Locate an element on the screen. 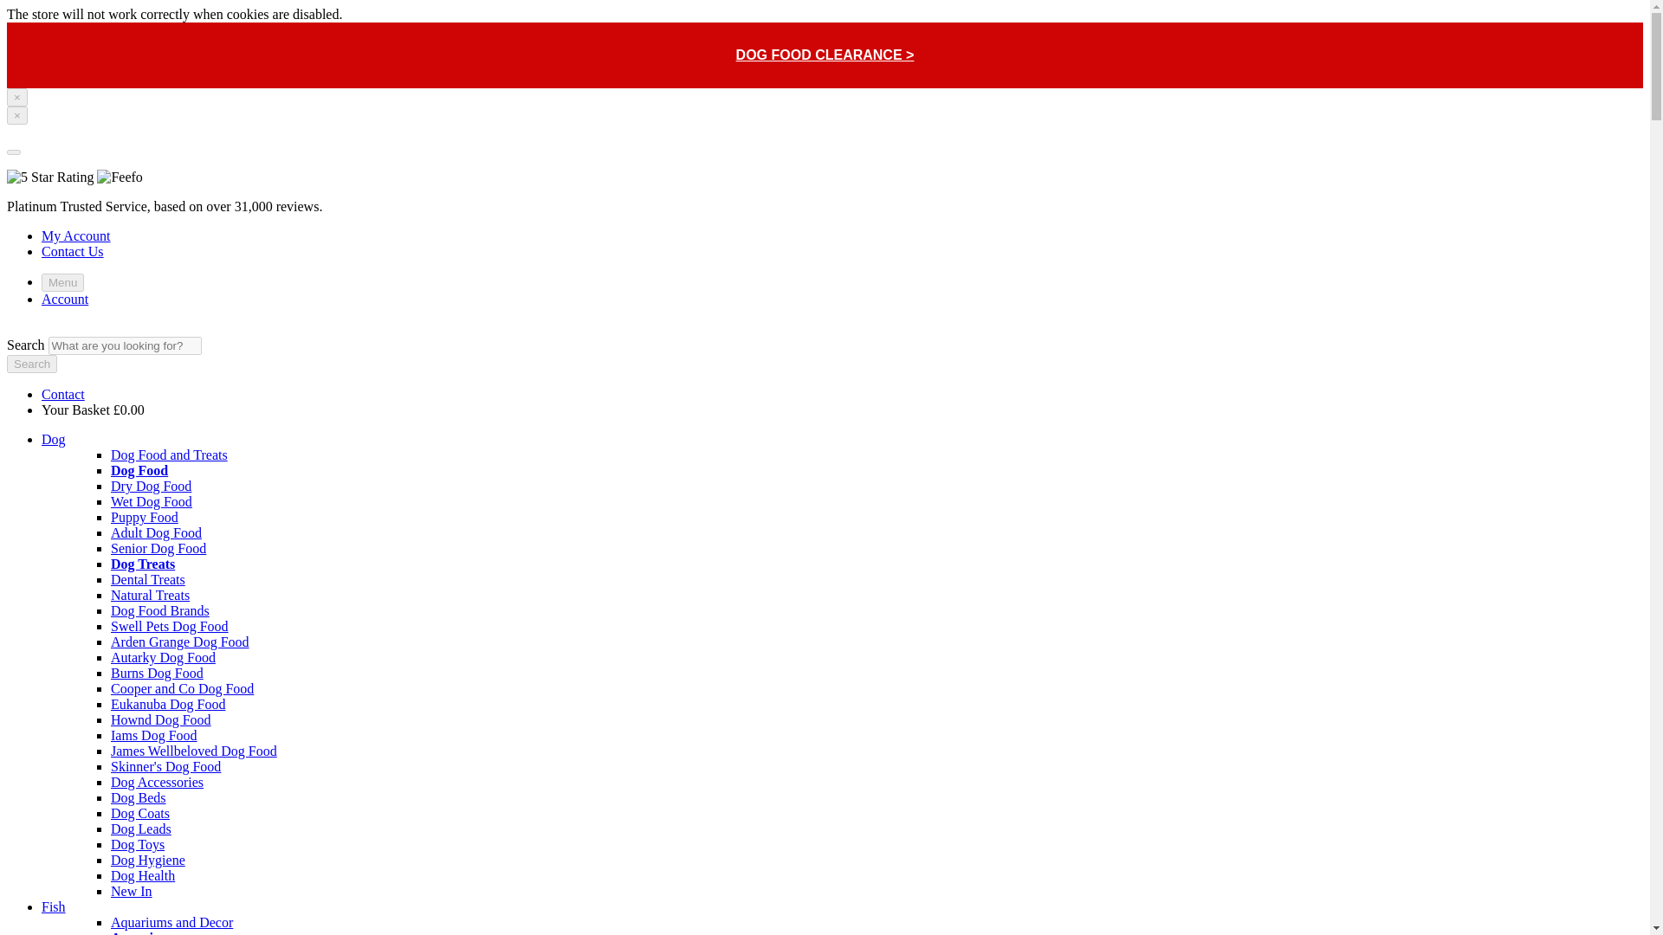 Image resolution: width=1663 pixels, height=935 pixels. Senior Dog Food is located at coordinates (159, 548).